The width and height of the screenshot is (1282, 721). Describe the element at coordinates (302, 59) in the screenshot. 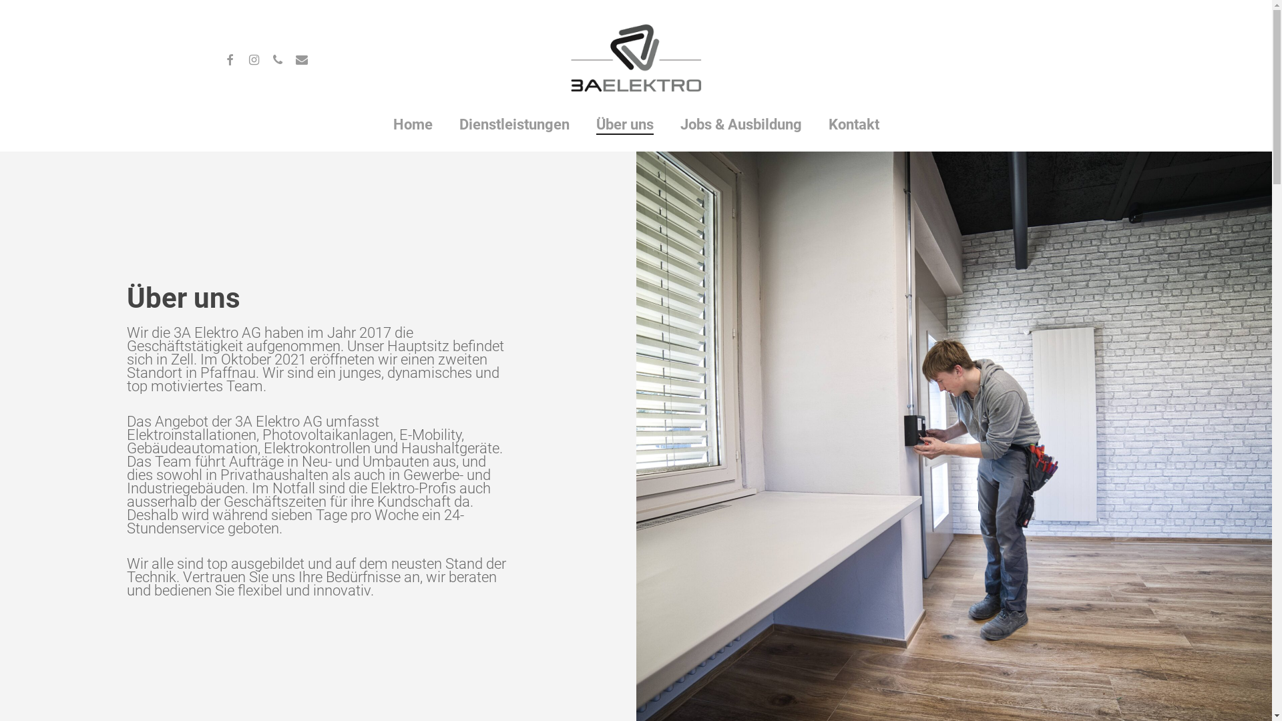

I see `email` at that location.